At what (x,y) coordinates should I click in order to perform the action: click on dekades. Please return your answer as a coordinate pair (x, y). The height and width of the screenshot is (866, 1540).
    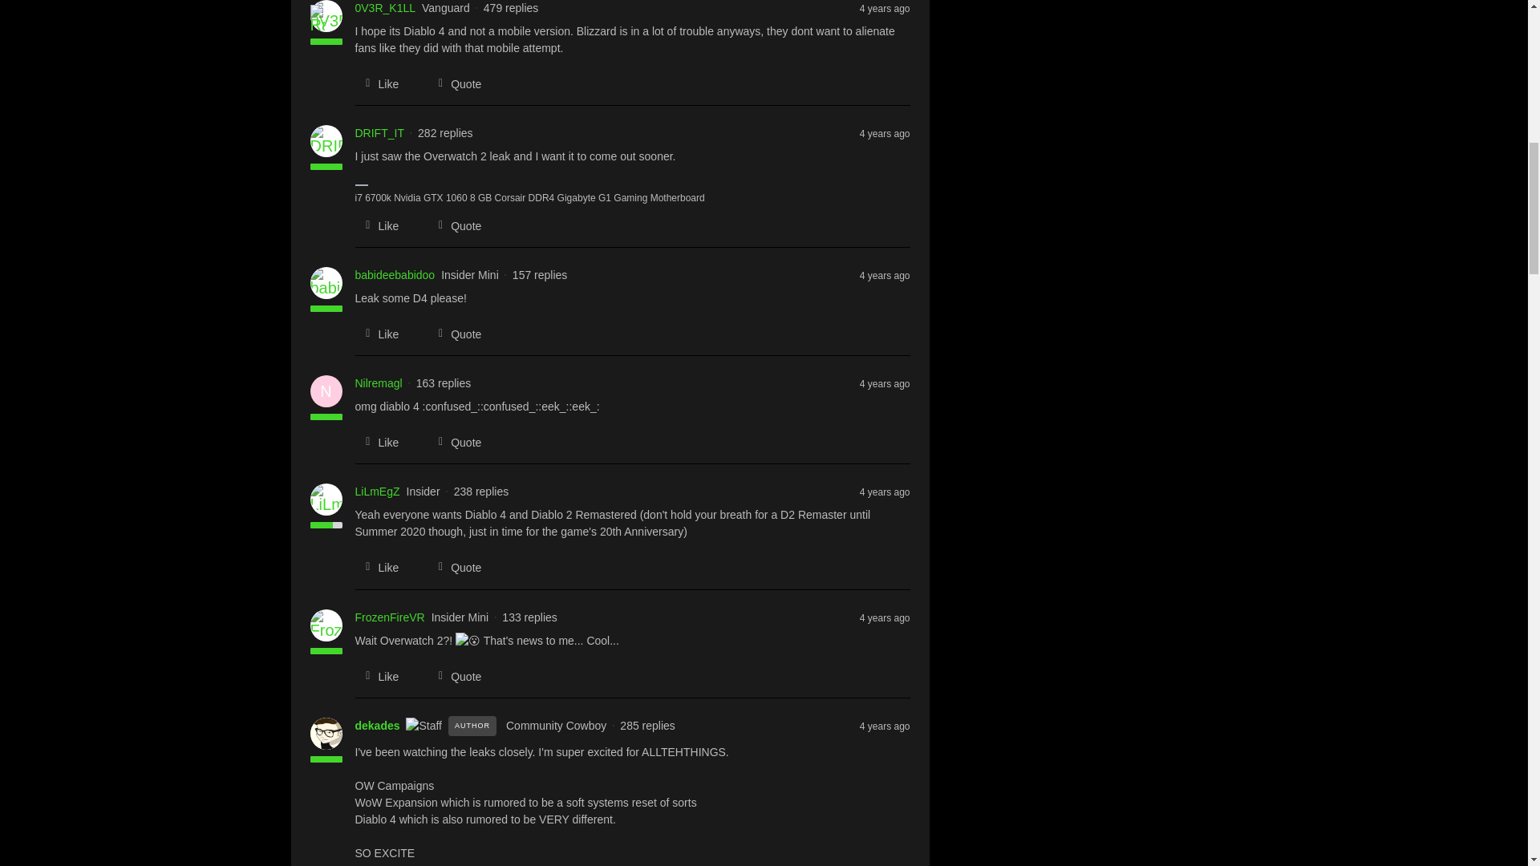
    Looking at the image, I should click on (376, 726).